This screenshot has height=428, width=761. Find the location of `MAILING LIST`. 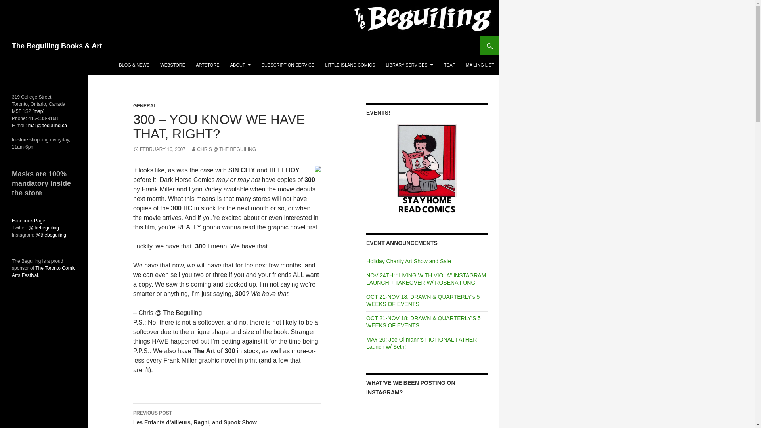

MAILING LIST is located at coordinates (480, 65).